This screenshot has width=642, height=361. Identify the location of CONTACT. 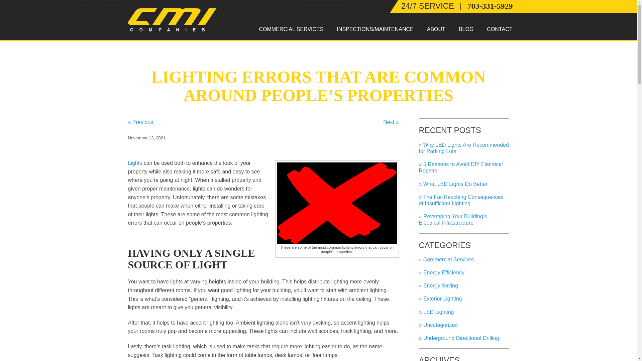
(500, 29).